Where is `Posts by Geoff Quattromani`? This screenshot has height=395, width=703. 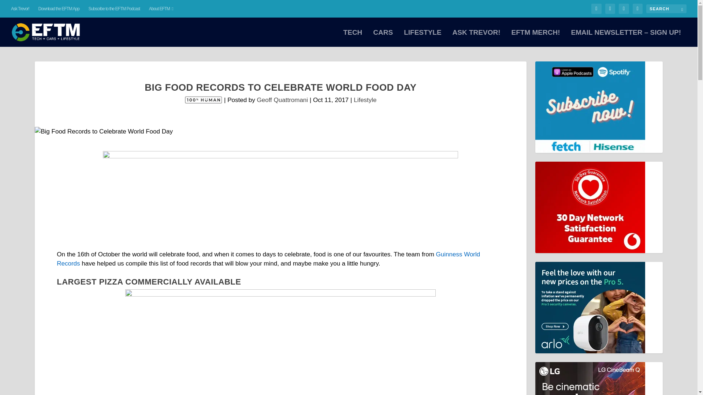 Posts by Geoff Quattromani is located at coordinates (283, 99).